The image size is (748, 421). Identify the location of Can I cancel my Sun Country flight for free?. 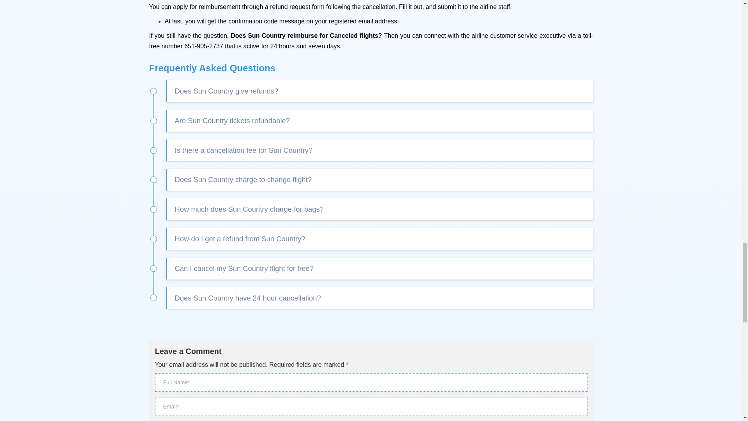
(380, 268).